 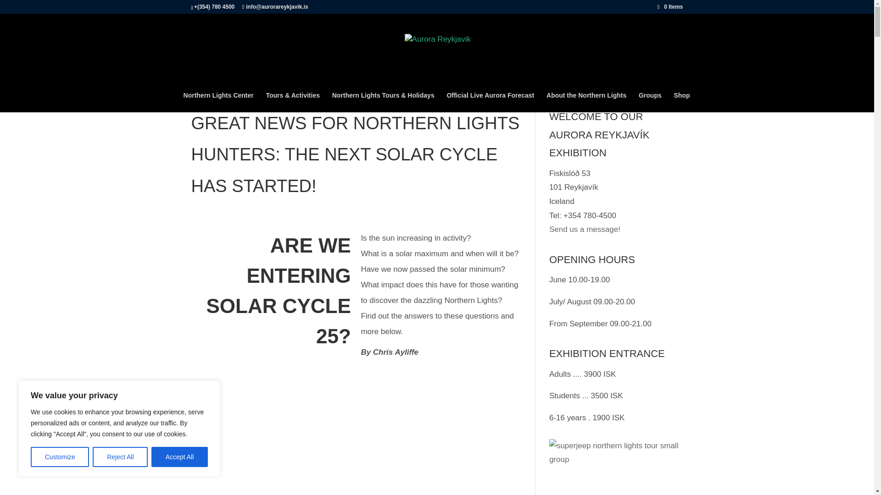 I want to click on Groups, so click(x=650, y=102).